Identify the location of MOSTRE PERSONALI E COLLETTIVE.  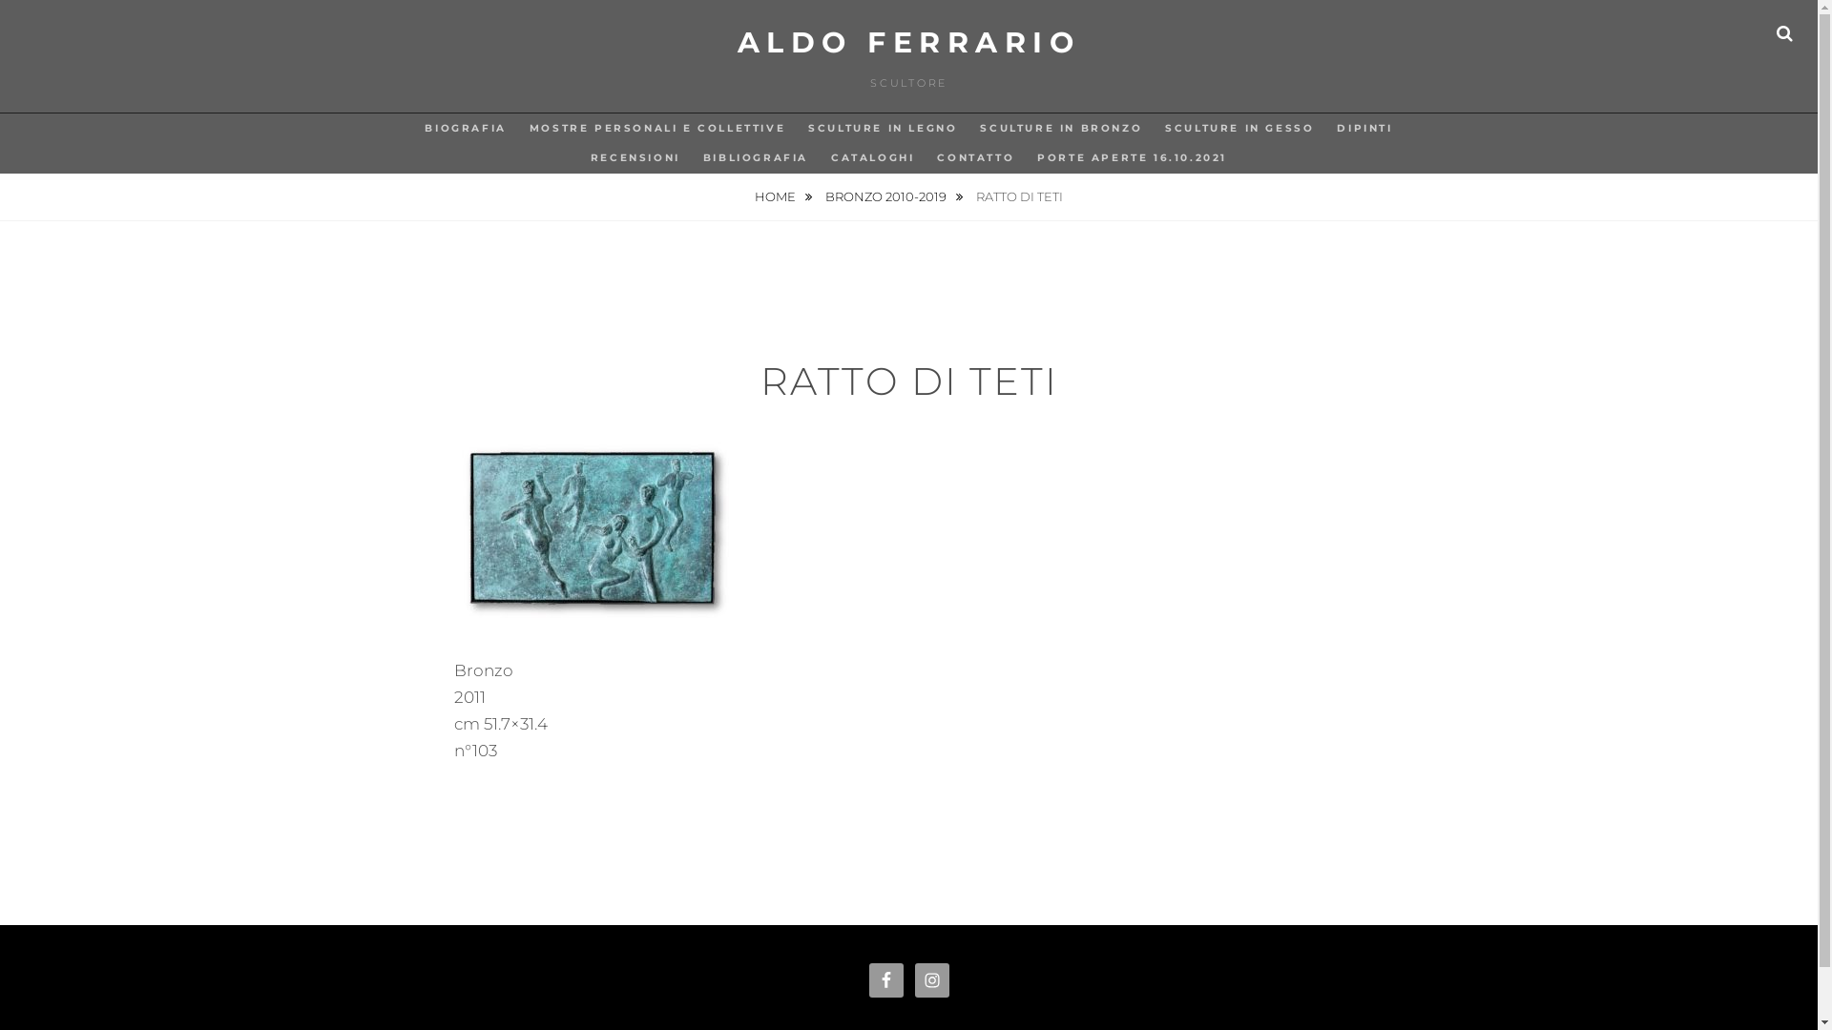
(657, 129).